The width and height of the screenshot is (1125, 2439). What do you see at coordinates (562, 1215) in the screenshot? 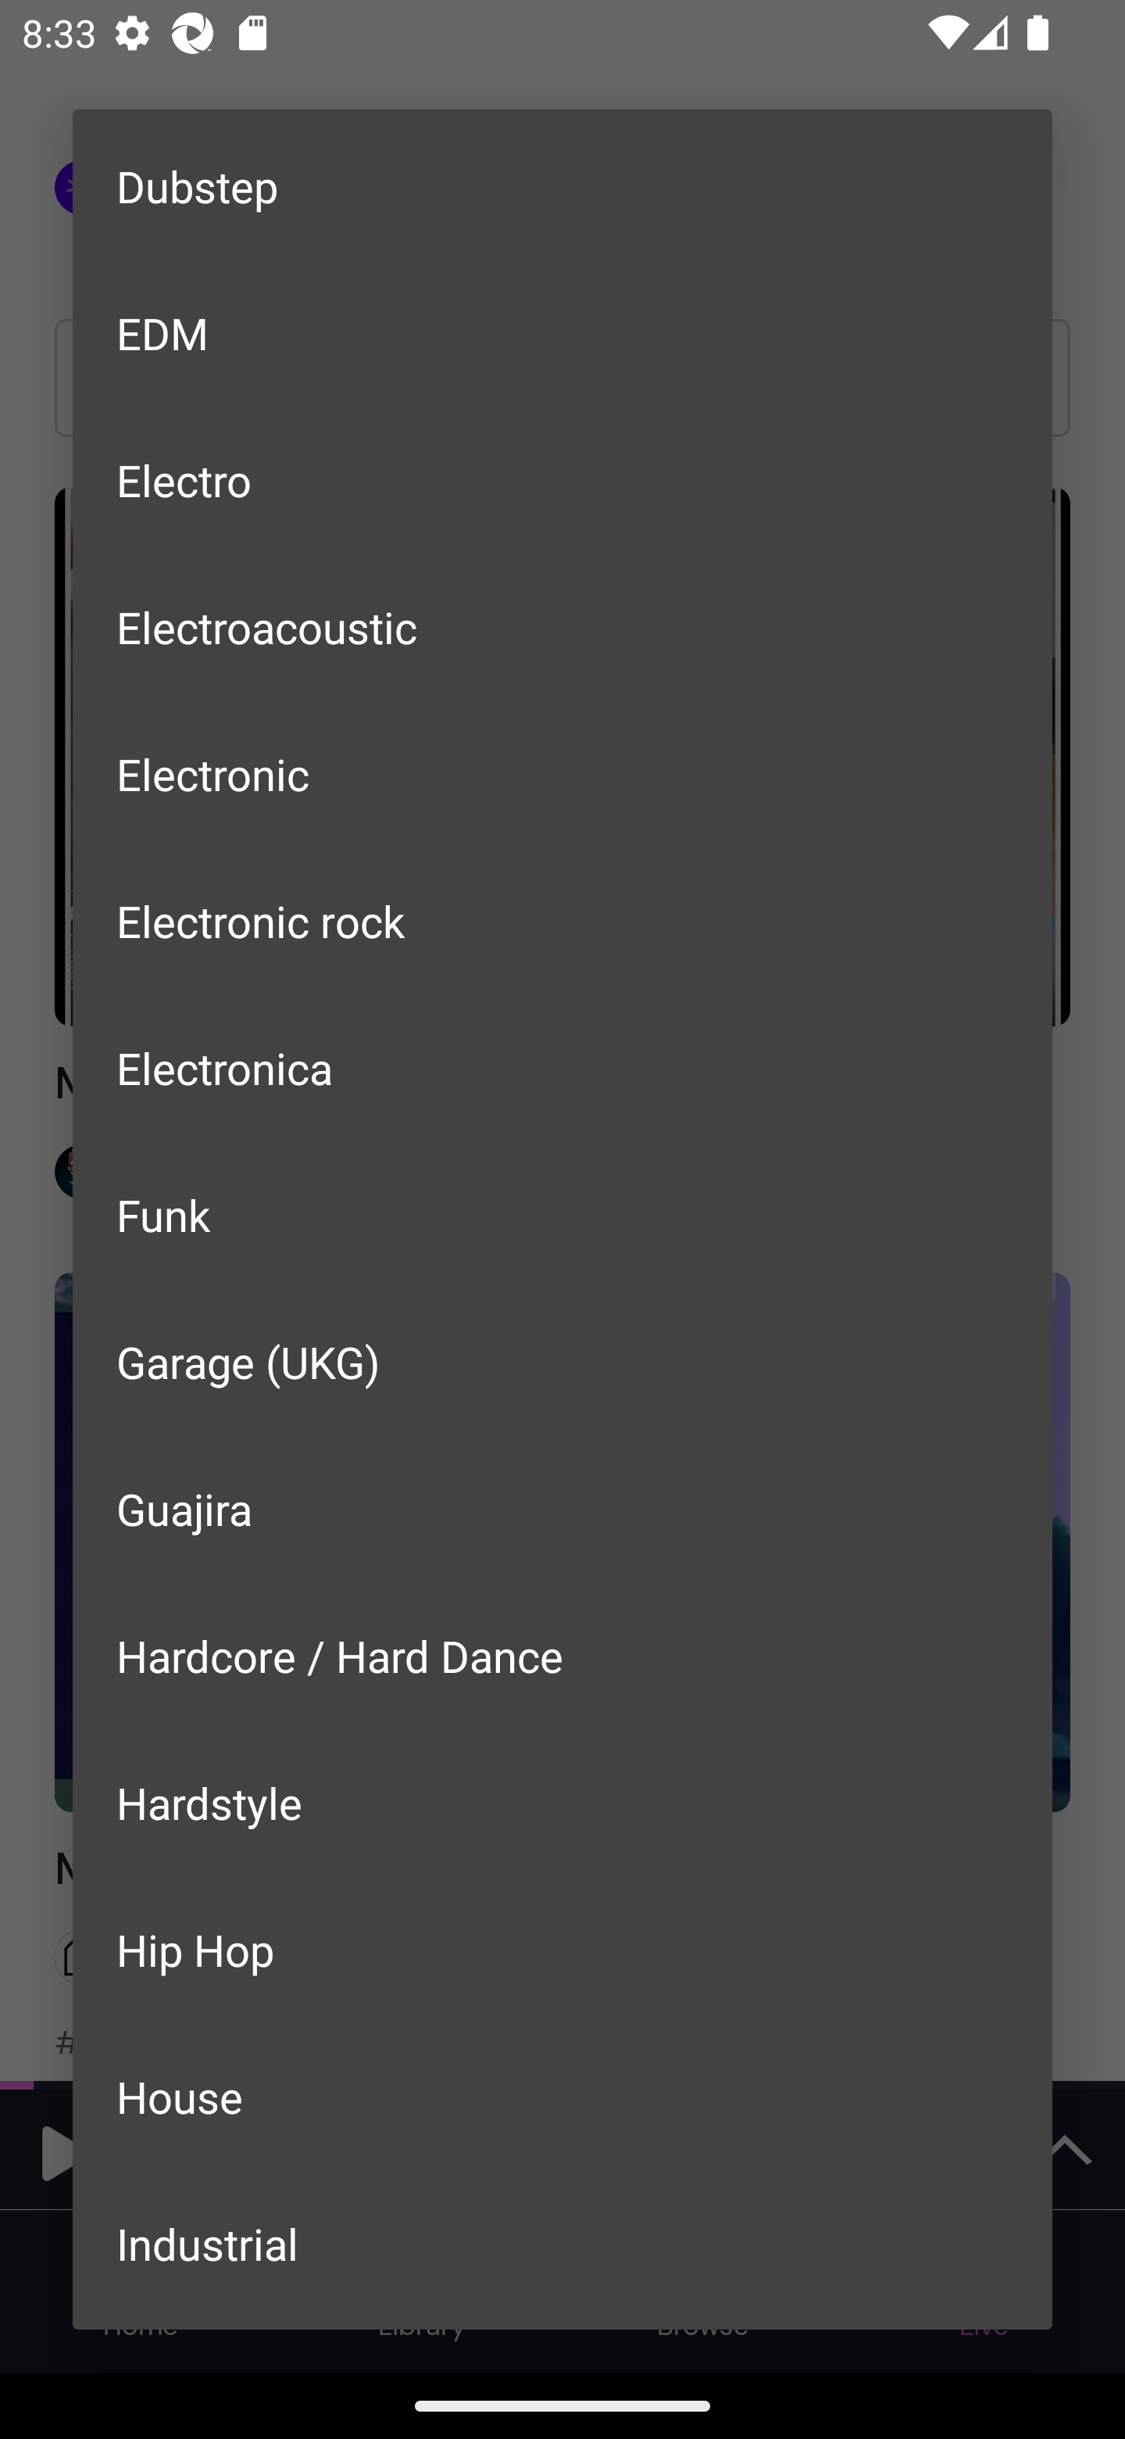
I see `Funk` at bounding box center [562, 1215].